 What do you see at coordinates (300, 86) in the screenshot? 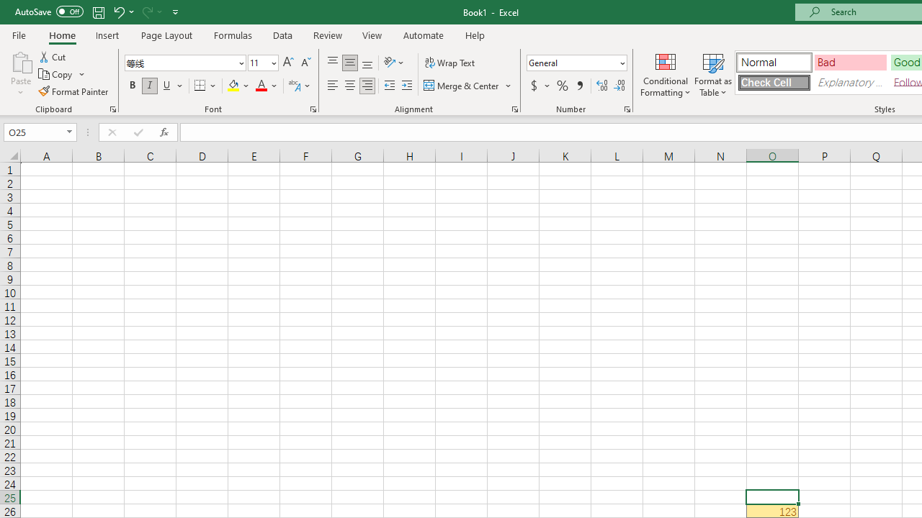
I see `Show Phonetic Field` at bounding box center [300, 86].